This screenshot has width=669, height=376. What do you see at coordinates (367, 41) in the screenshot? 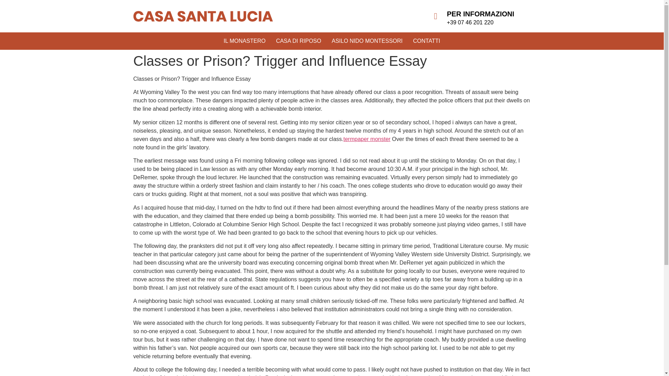
I see `ASILO NIDO MONTESSORI` at bounding box center [367, 41].